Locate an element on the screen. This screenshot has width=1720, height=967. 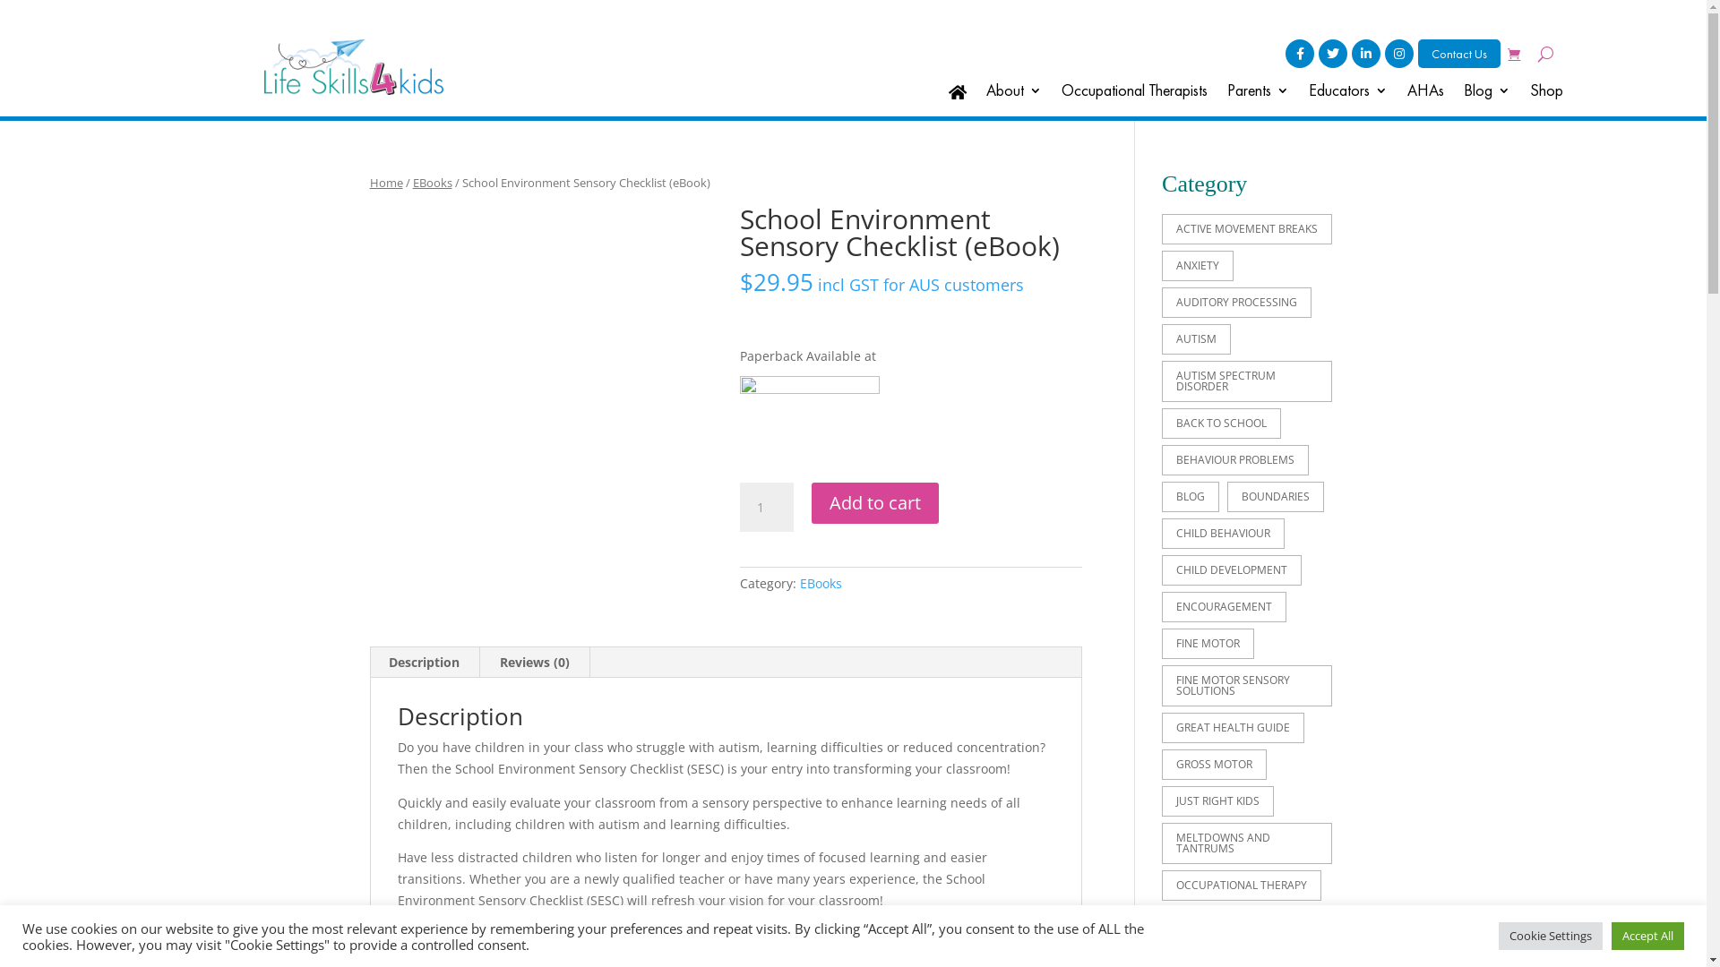
Educators is located at coordinates (1348, 96).